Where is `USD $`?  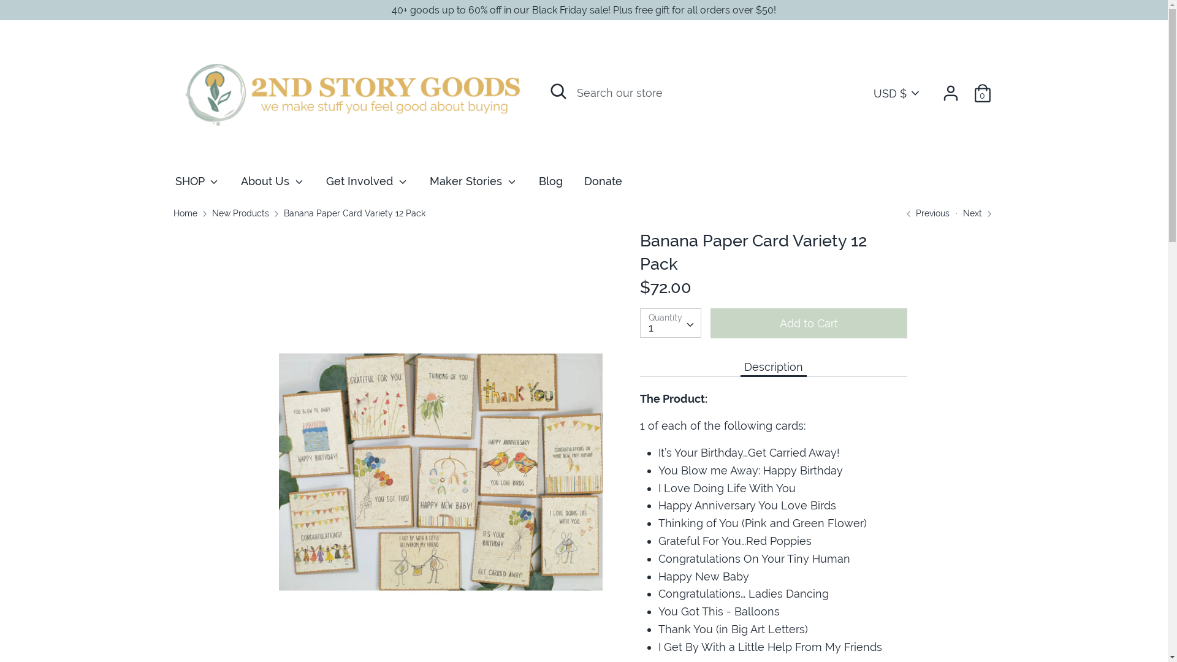 USD $ is located at coordinates (962, 611).